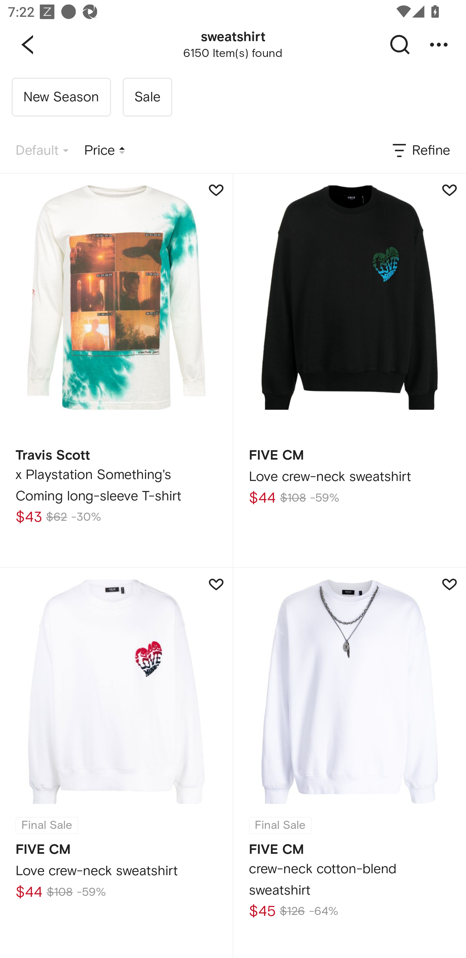 This screenshot has height=958, width=466. I want to click on Refine, so click(420, 151).